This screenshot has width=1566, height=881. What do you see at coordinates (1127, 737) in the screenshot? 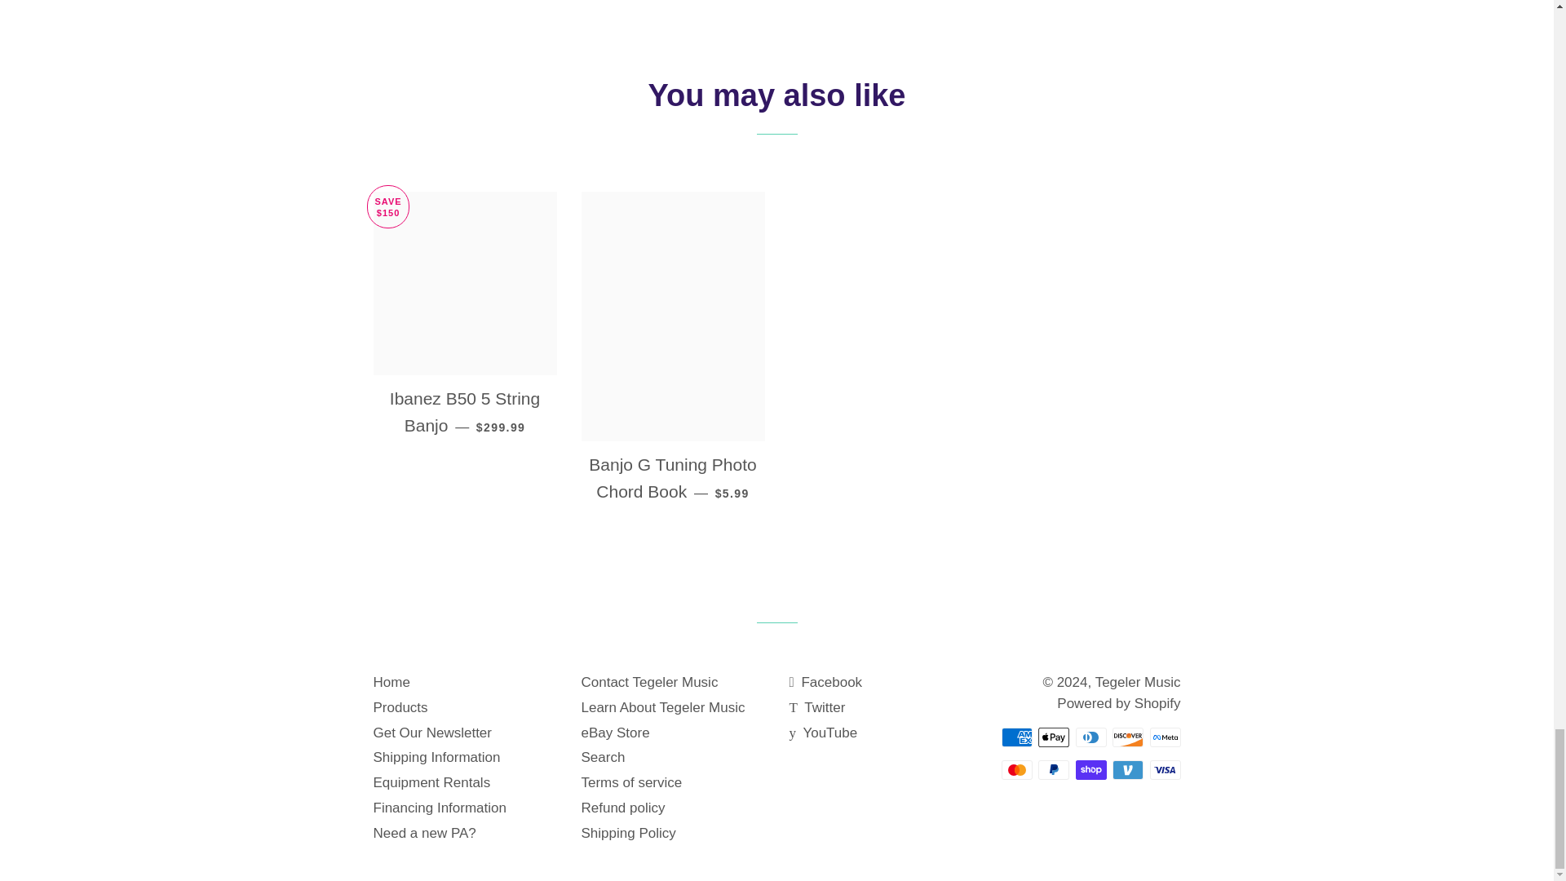
I see `Discover` at bounding box center [1127, 737].